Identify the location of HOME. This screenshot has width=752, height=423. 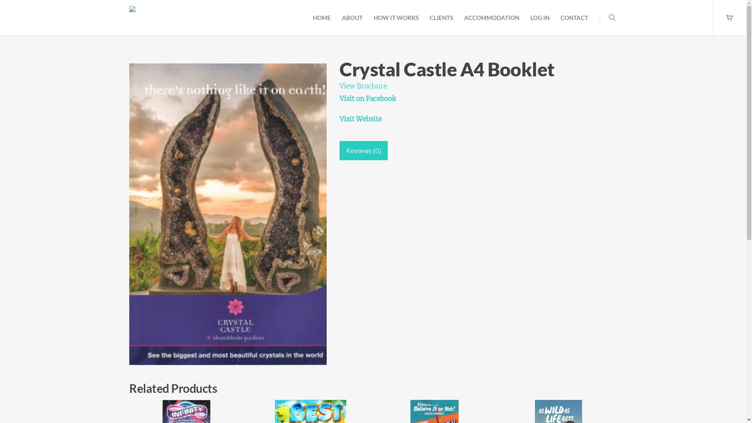
(322, 21).